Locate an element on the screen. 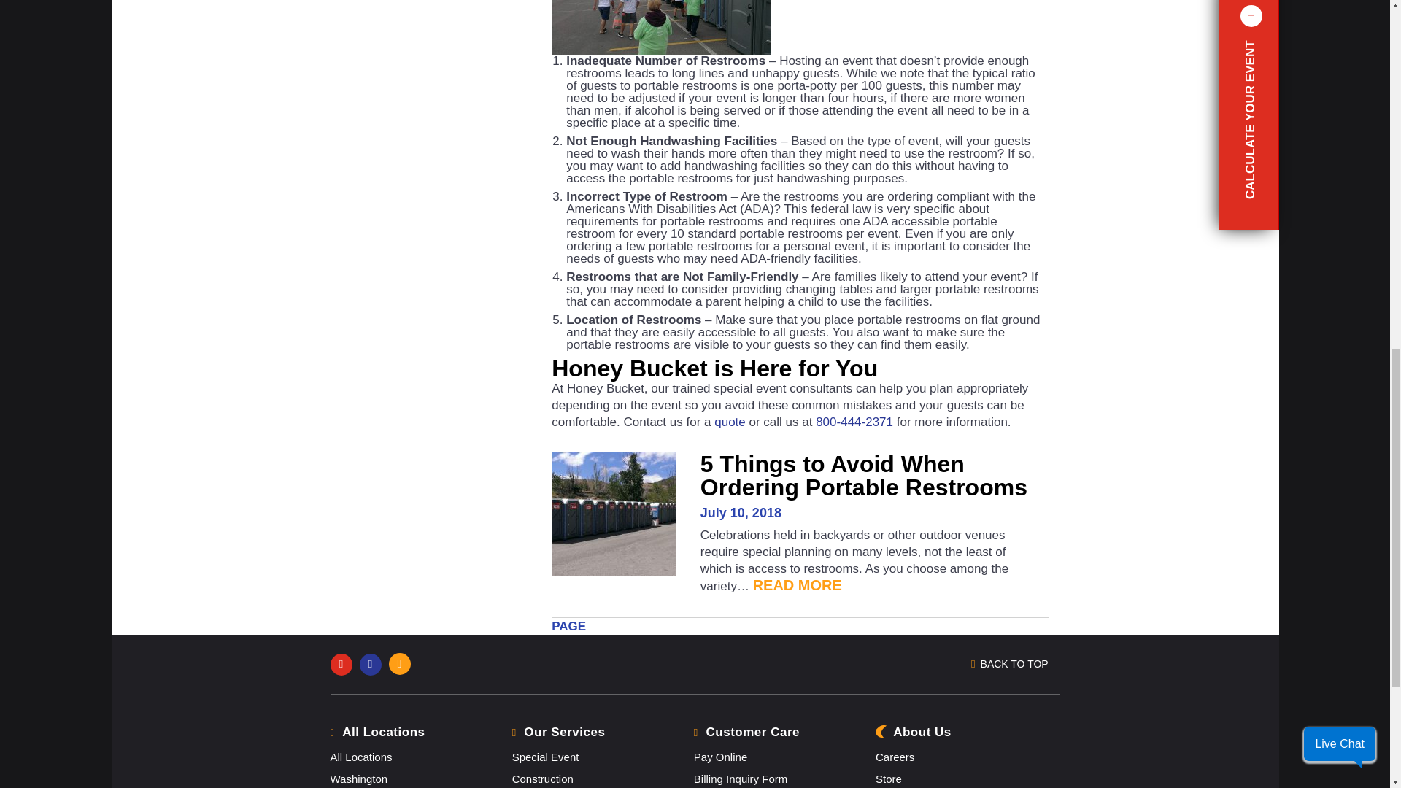  Instagram is located at coordinates (403, 663).